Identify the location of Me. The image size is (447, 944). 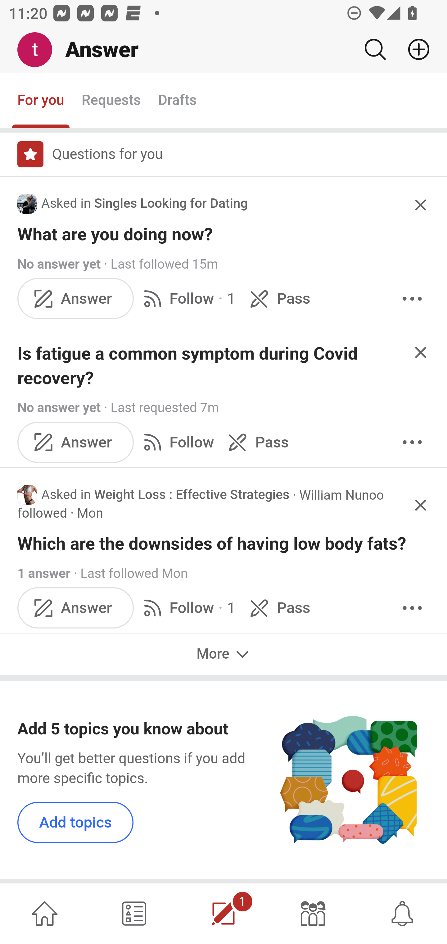
(39, 50).